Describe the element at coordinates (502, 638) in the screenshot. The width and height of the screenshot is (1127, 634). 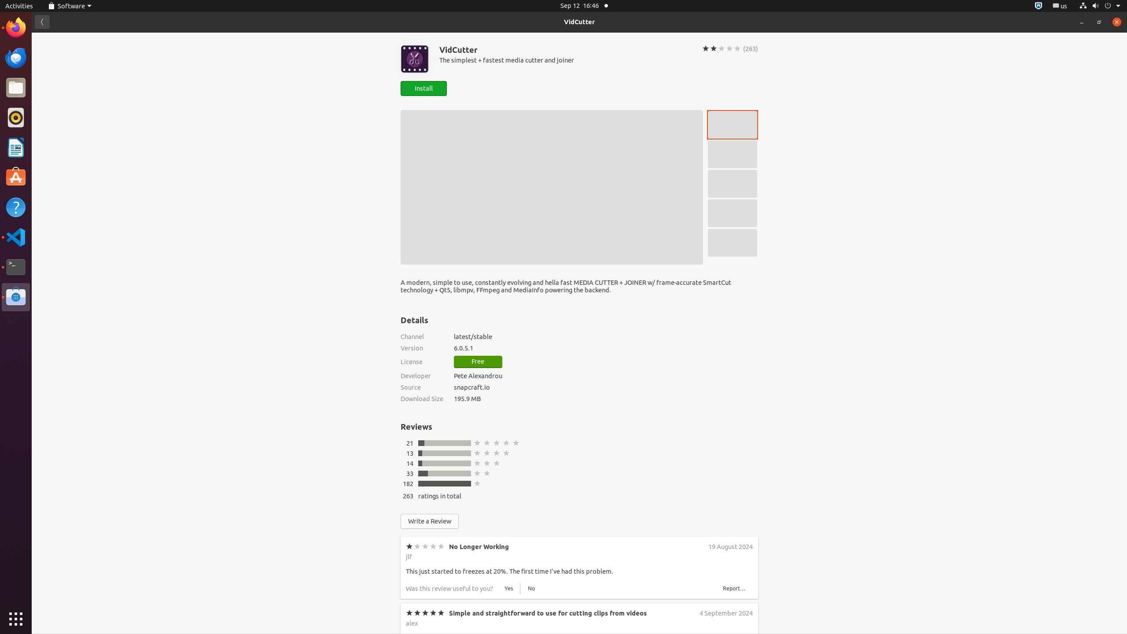
I see `A little bit outdated GUI, but performs well and gets the job done.` at that location.